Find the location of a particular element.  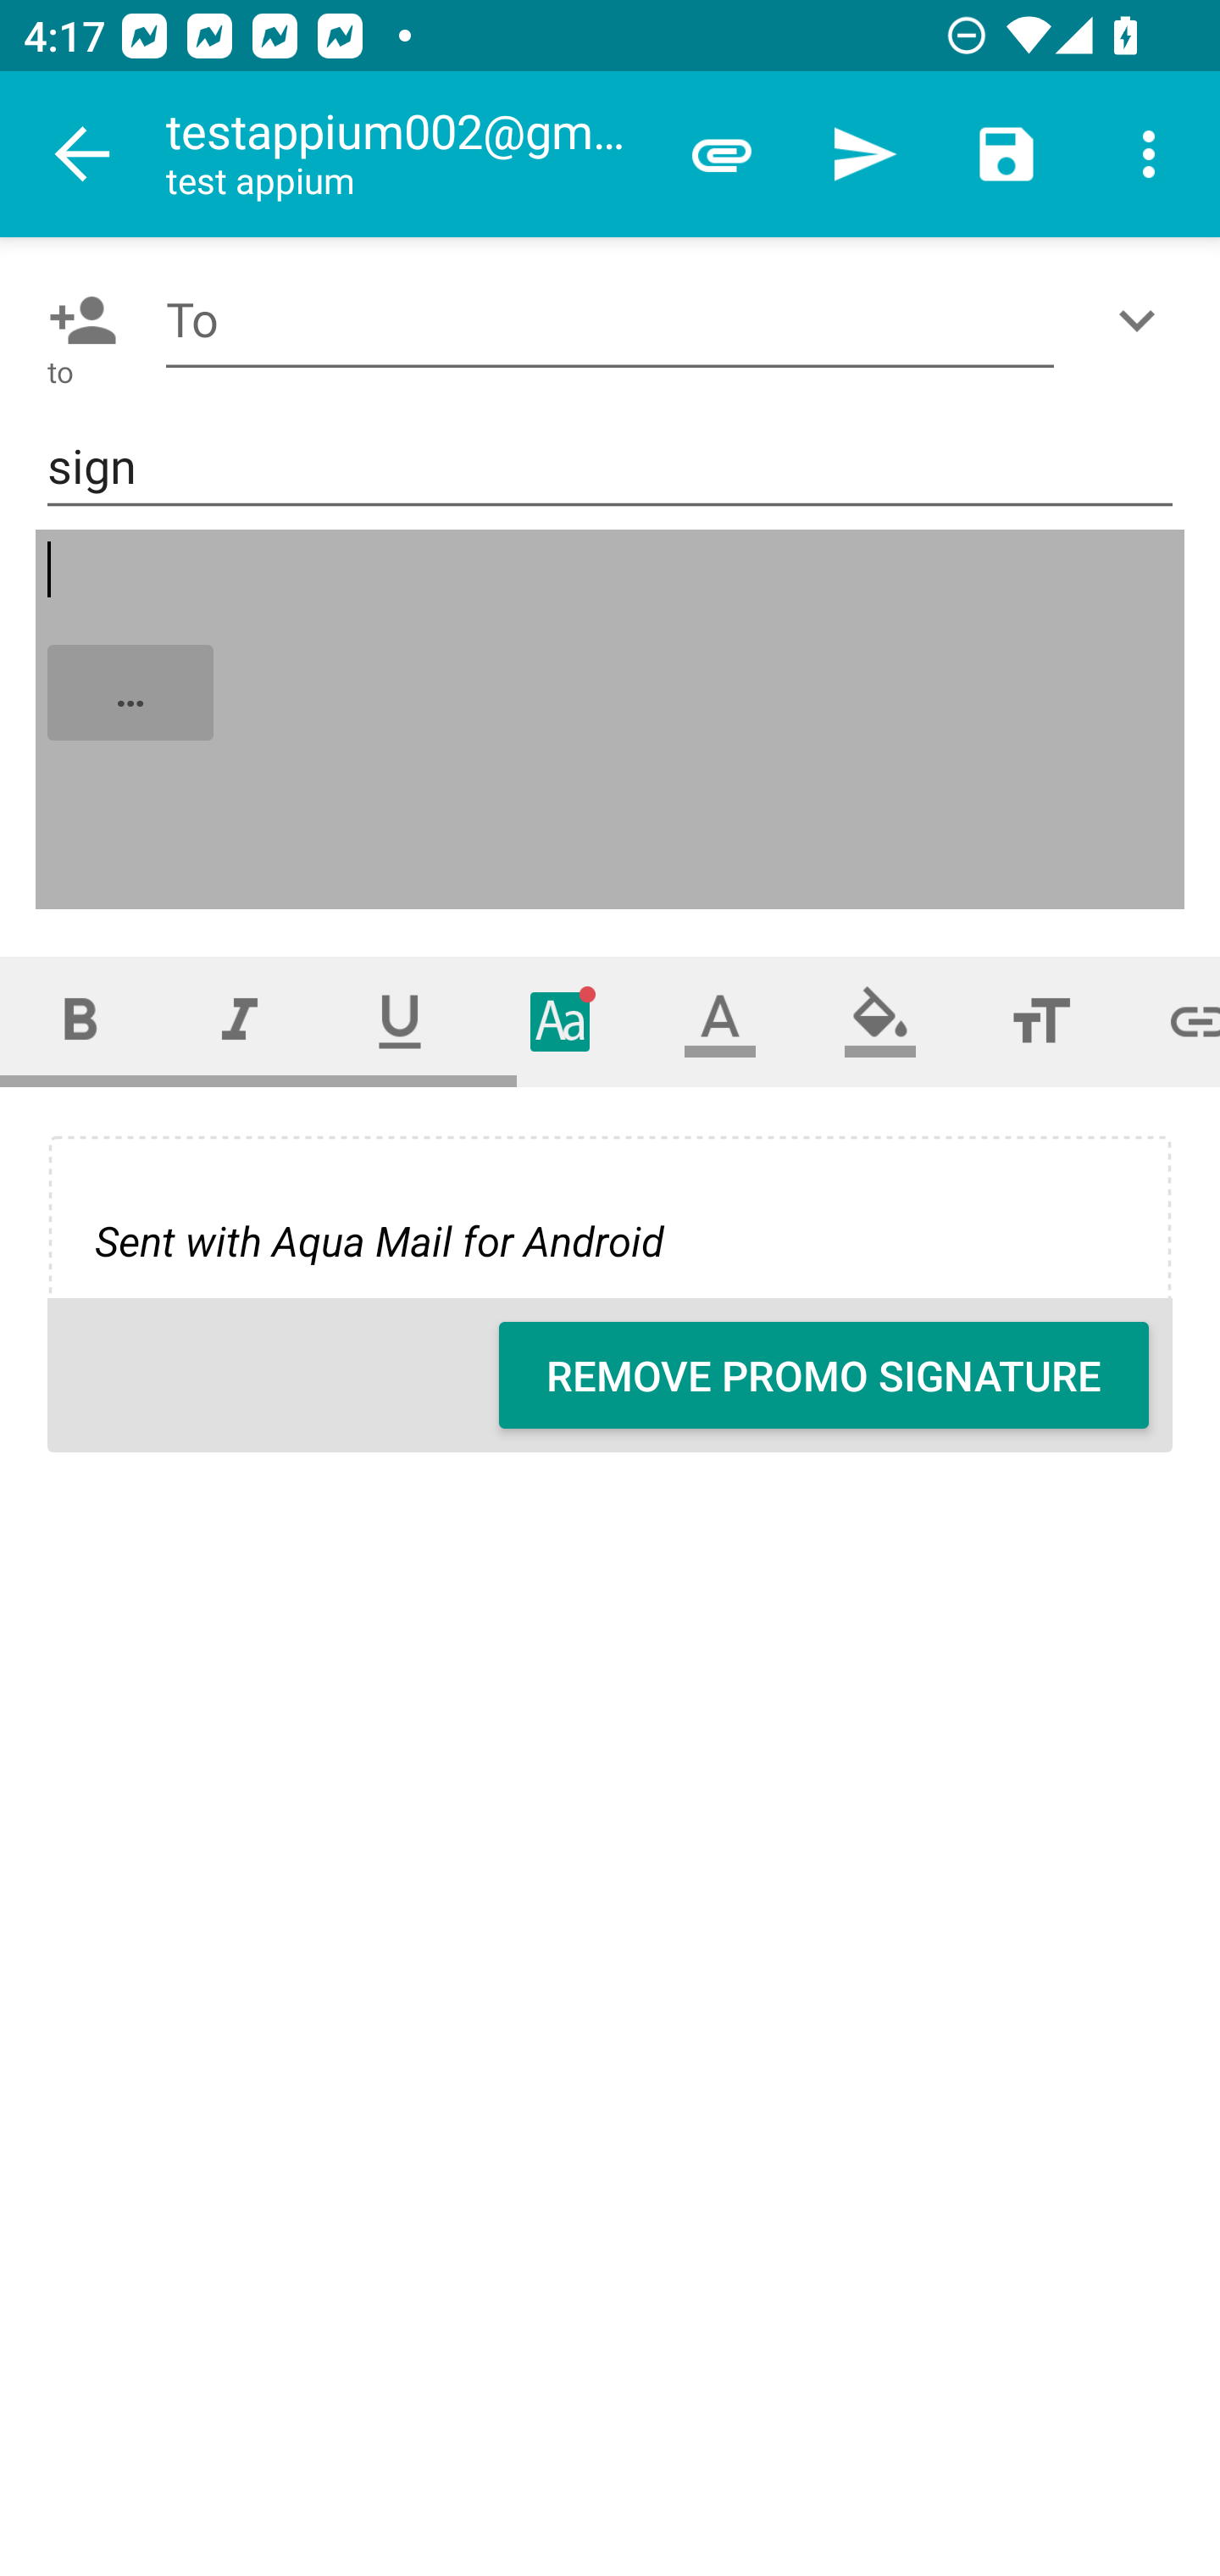

Attach is located at coordinates (722, 154).